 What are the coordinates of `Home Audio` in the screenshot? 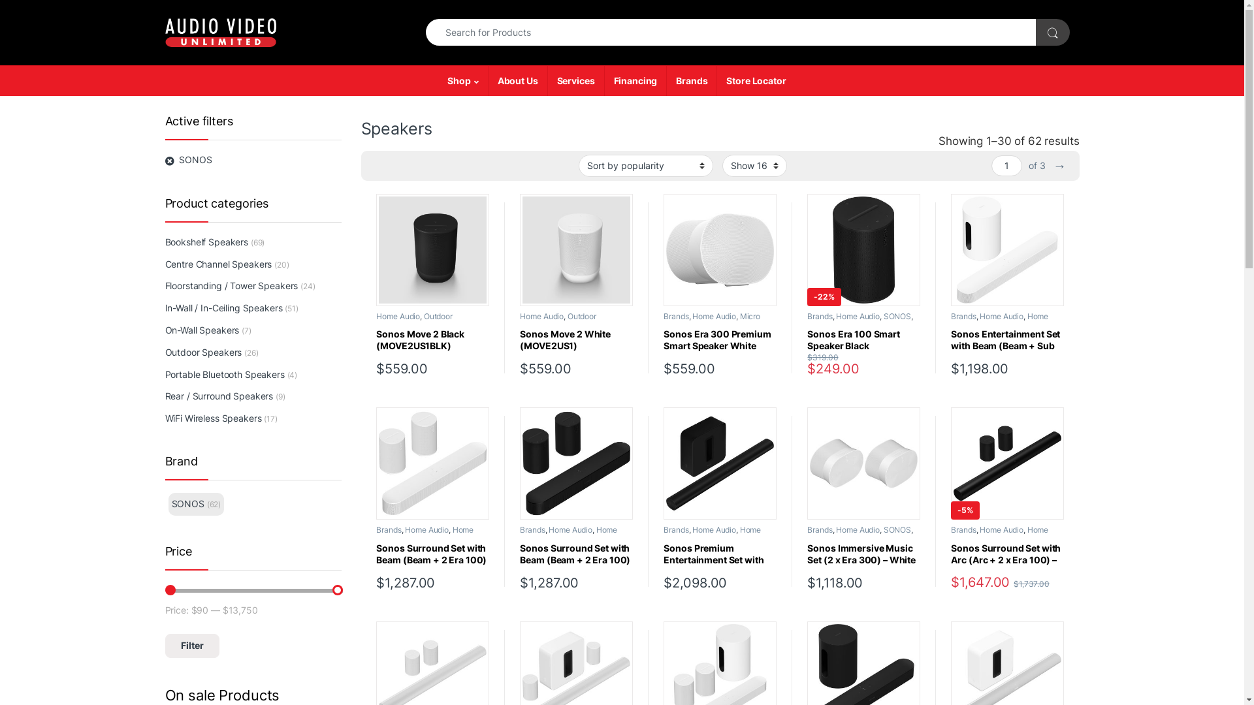 It's located at (1002, 530).